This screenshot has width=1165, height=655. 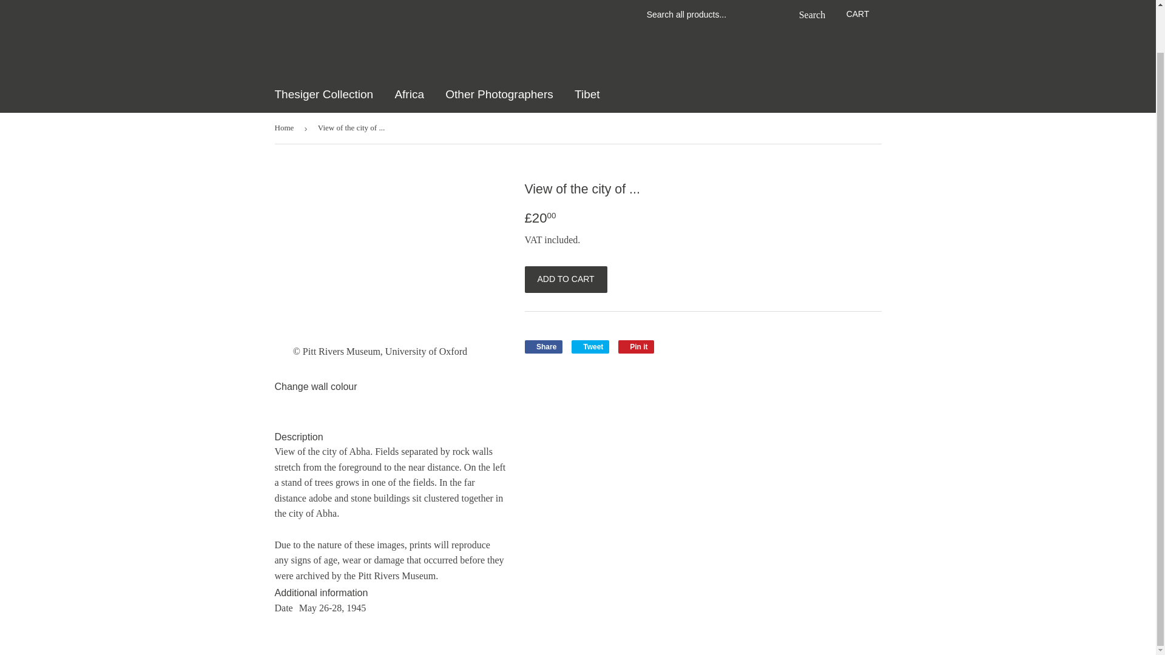 I want to click on Pin on Pinterest, so click(x=636, y=347).